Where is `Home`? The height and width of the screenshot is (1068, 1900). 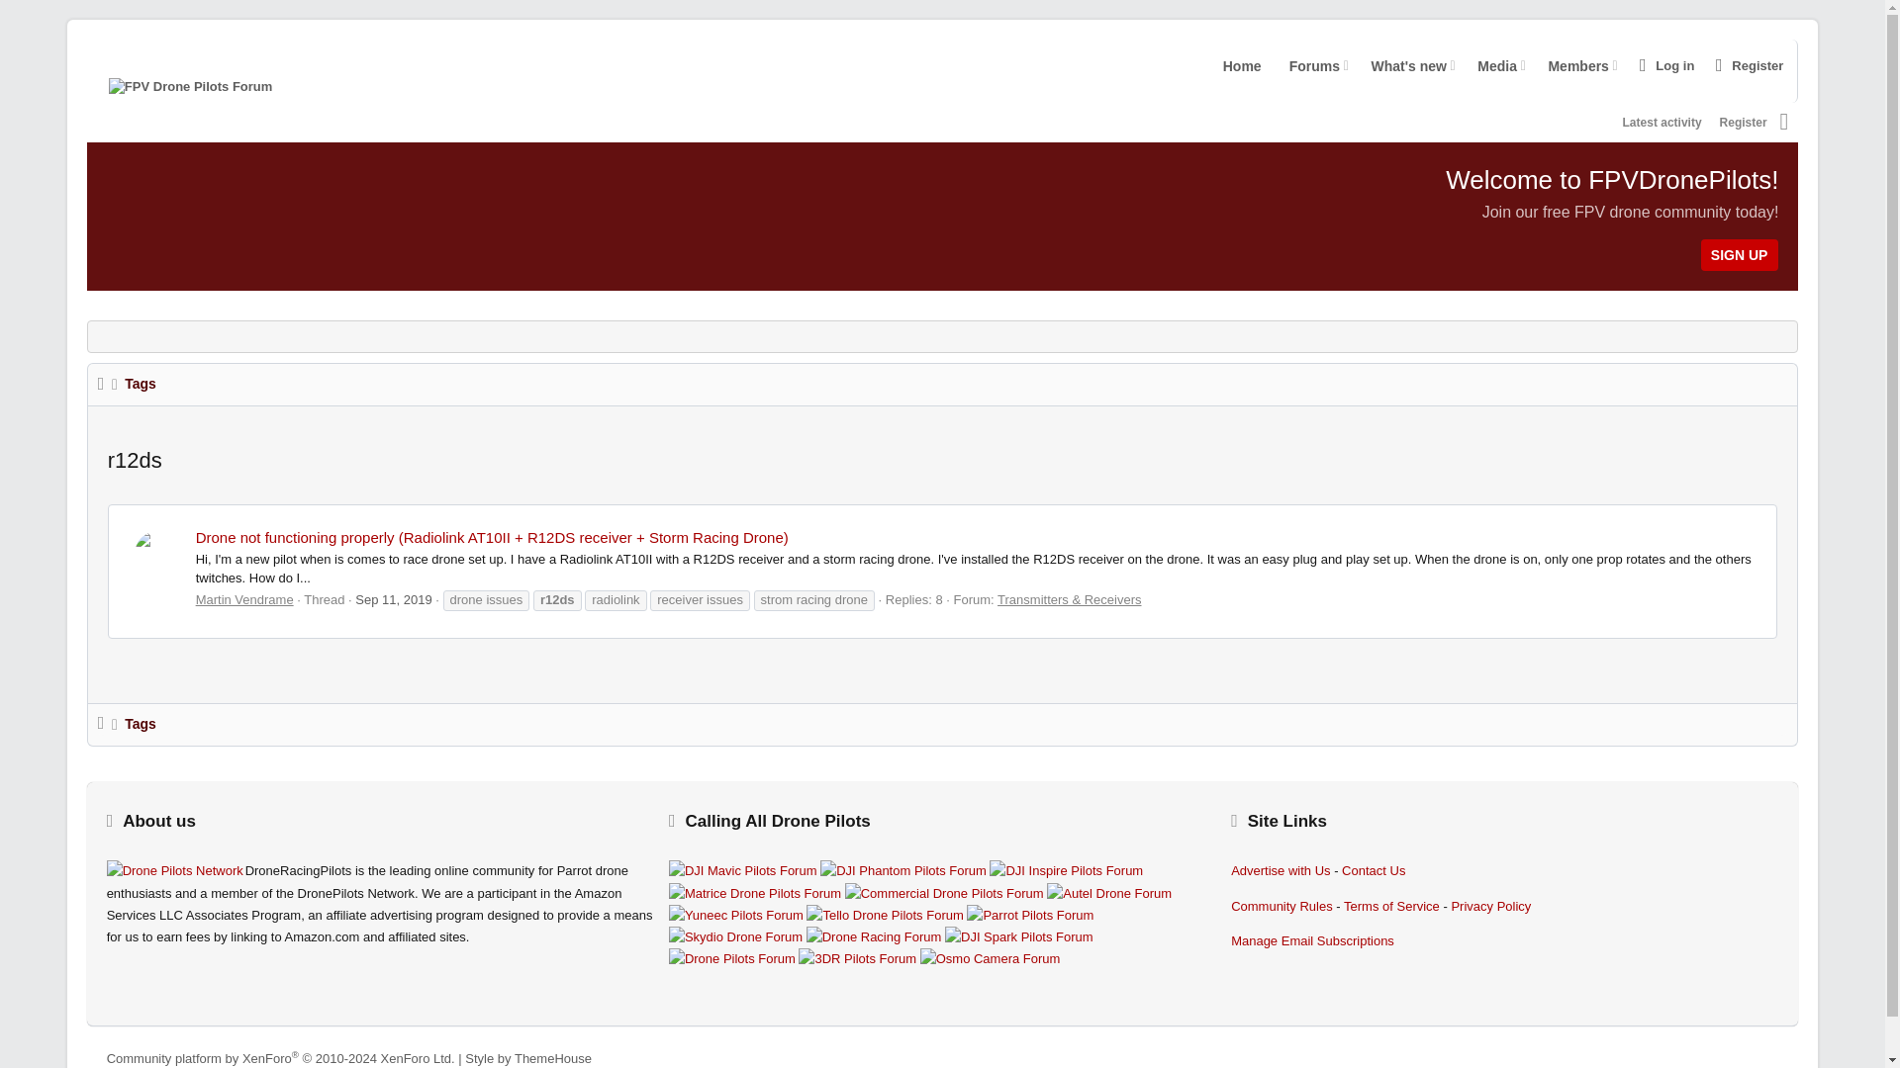
Home is located at coordinates (754, 894).